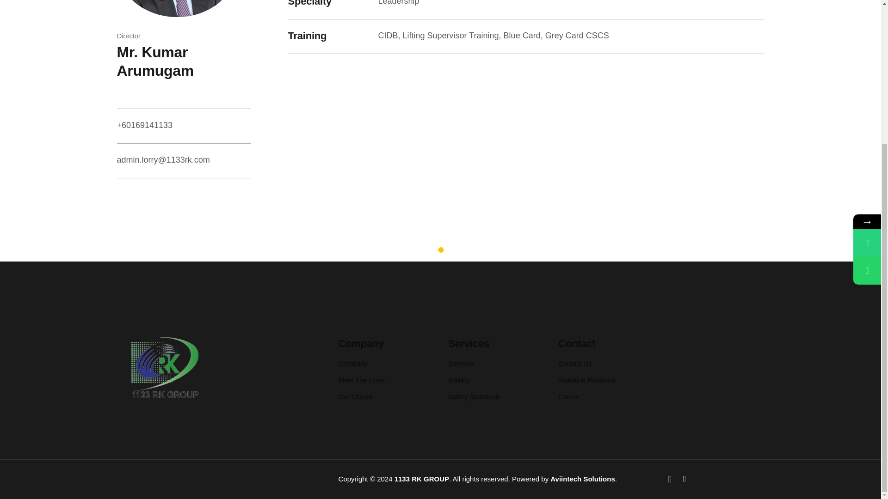  Describe the element at coordinates (154, 61) in the screenshot. I see `Mr. Kumar Arumugam` at that location.